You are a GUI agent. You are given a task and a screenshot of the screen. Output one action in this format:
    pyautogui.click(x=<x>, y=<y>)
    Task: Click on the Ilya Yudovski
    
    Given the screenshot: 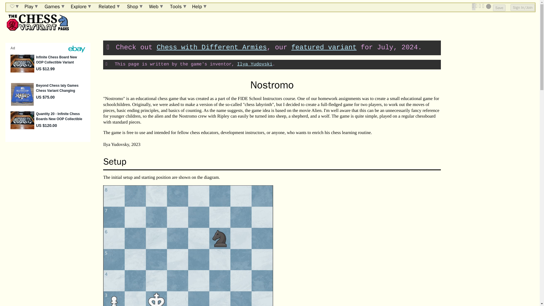 What is the action you would take?
    pyautogui.click(x=255, y=64)
    